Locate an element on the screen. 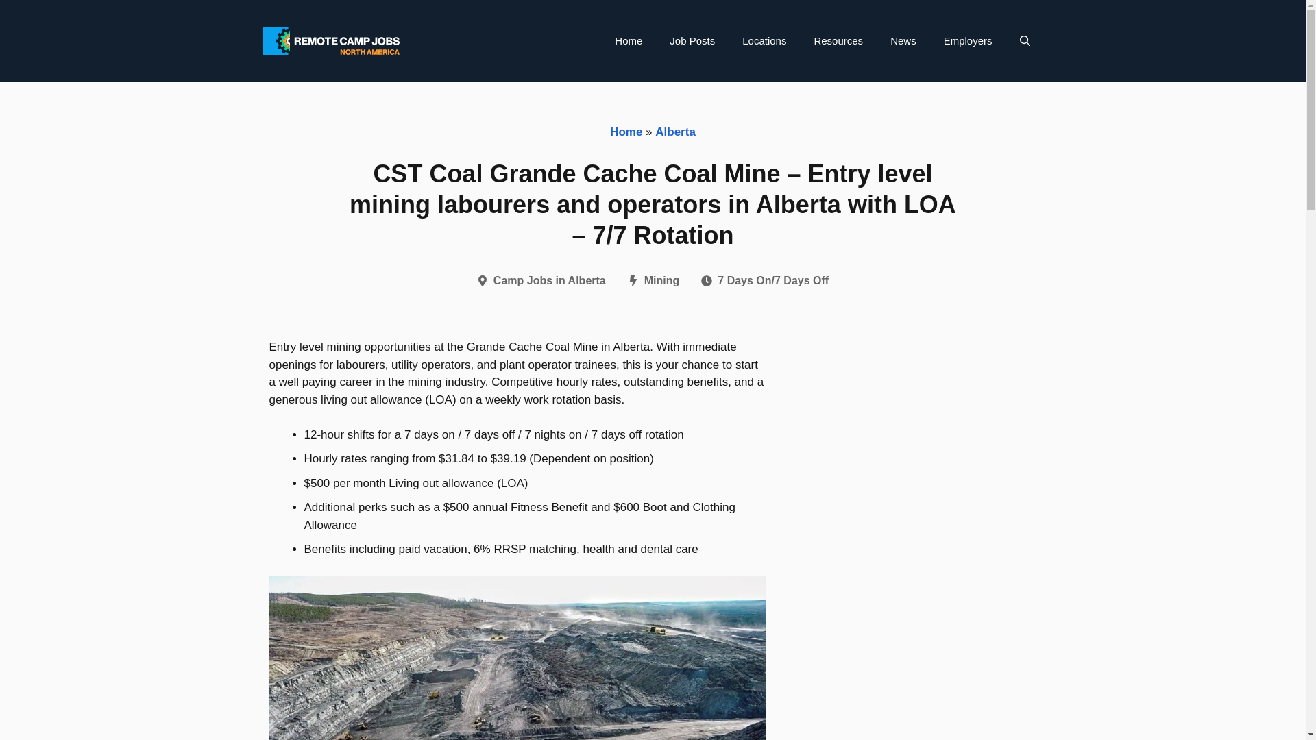  Camp Jobs in Alberta is located at coordinates (550, 280).